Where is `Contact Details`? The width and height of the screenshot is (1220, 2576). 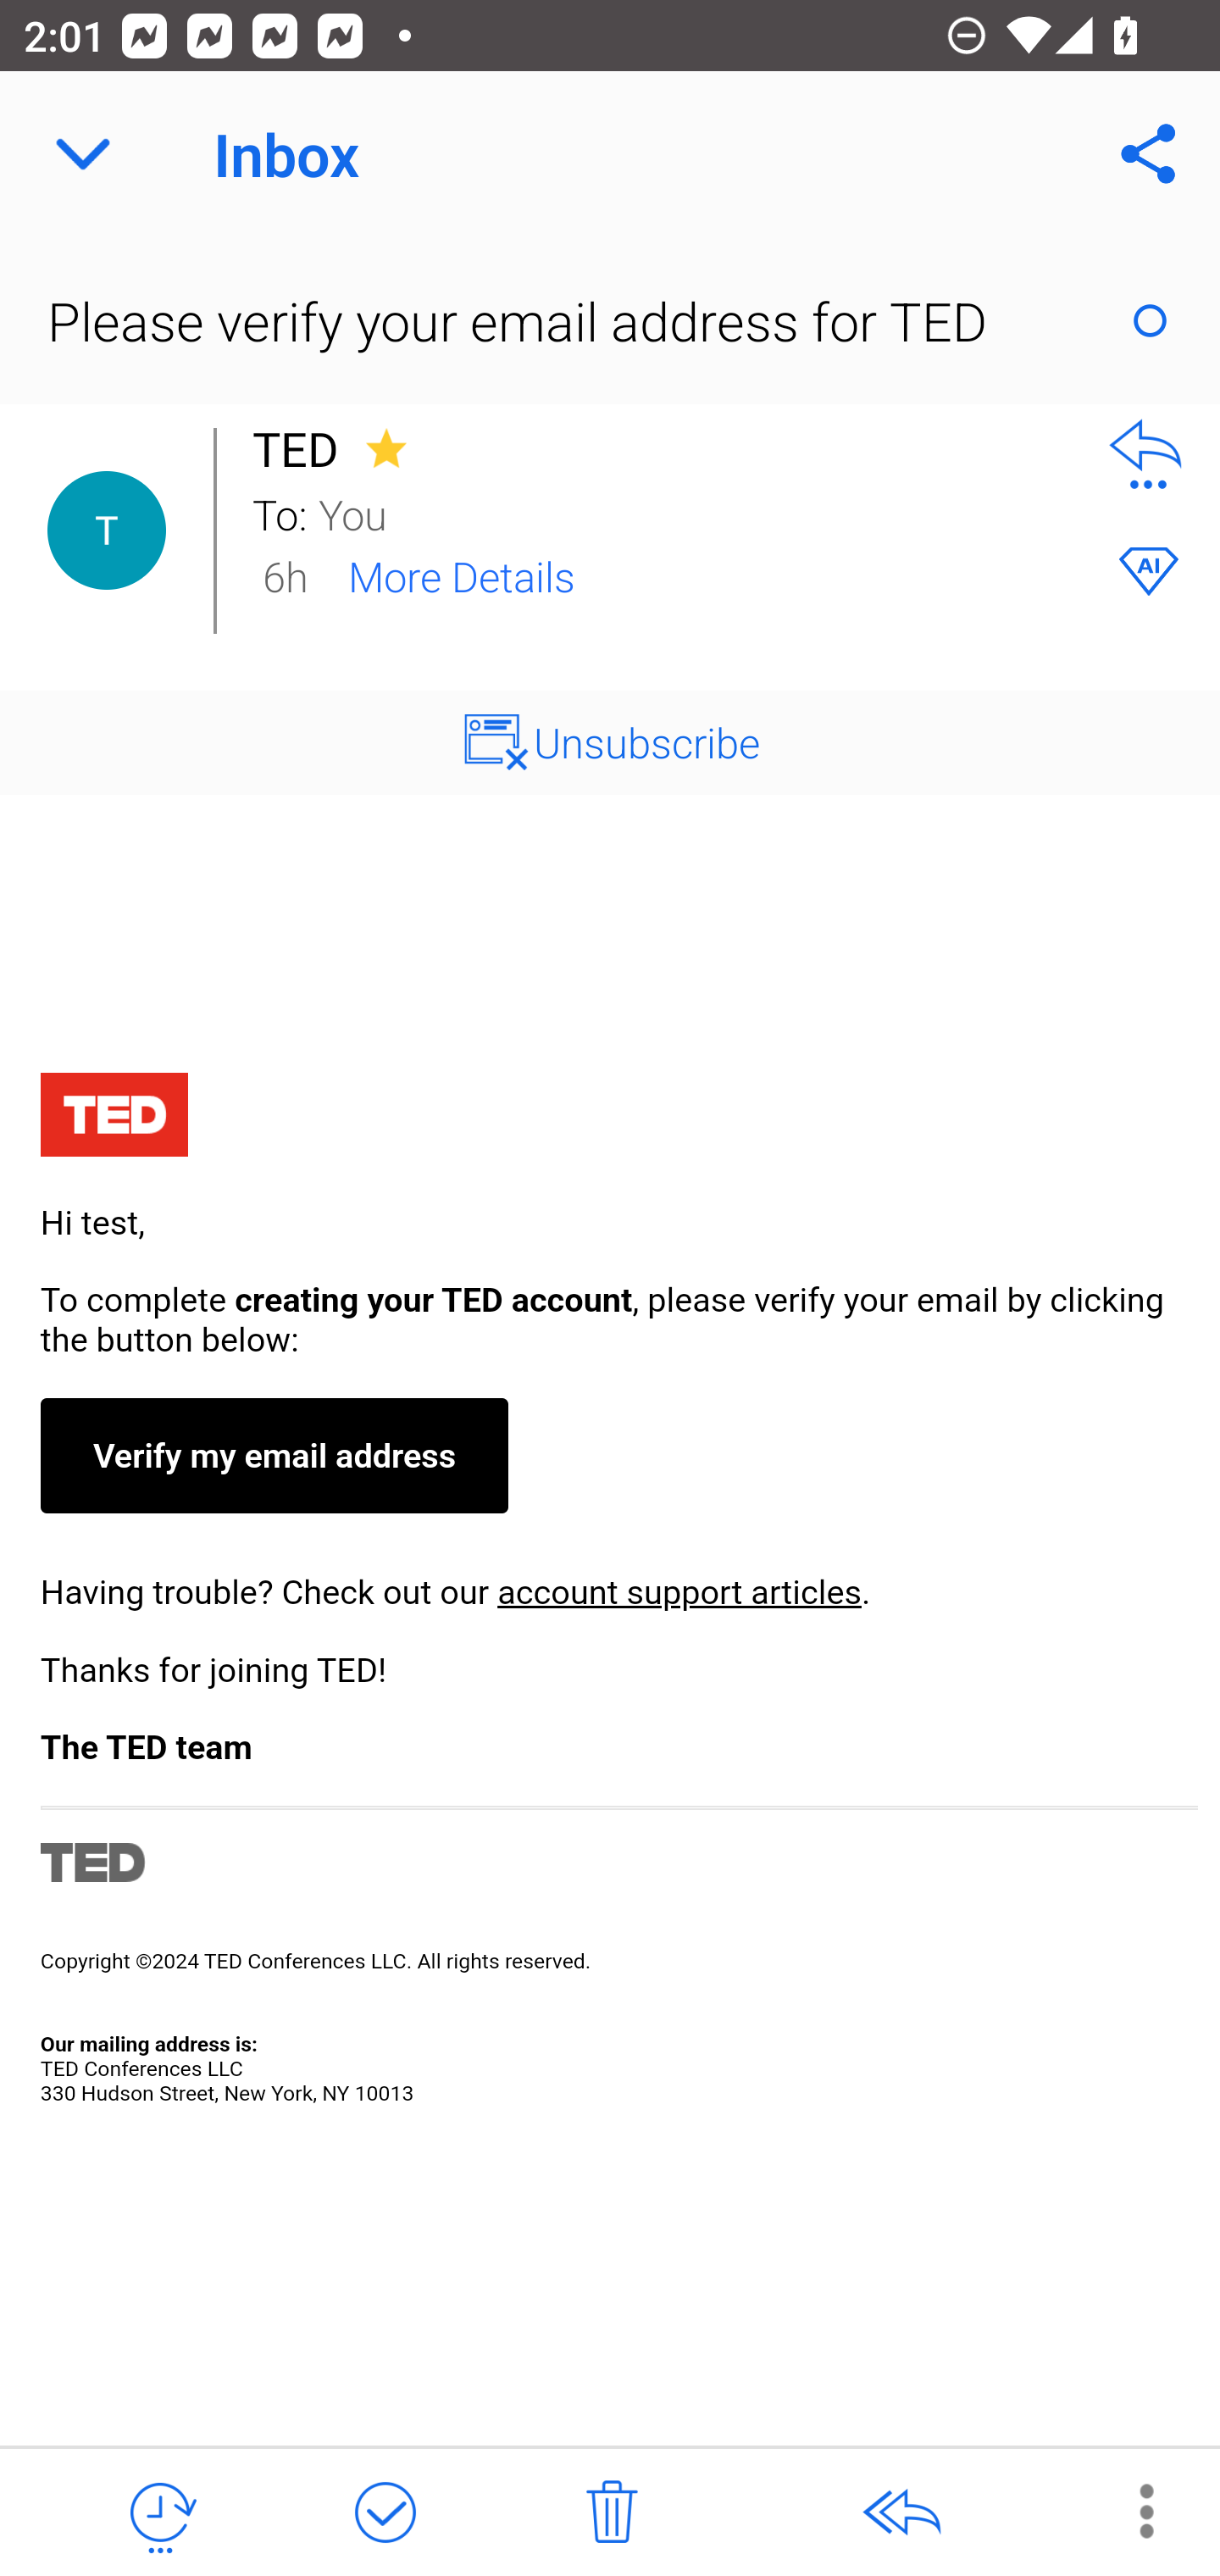 Contact Details is located at coordinates (107, 530).